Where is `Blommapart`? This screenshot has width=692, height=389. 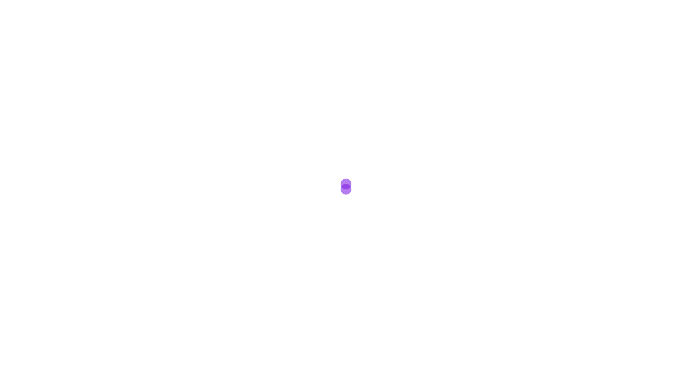 Blommapart is located at coordinates (346, 14).